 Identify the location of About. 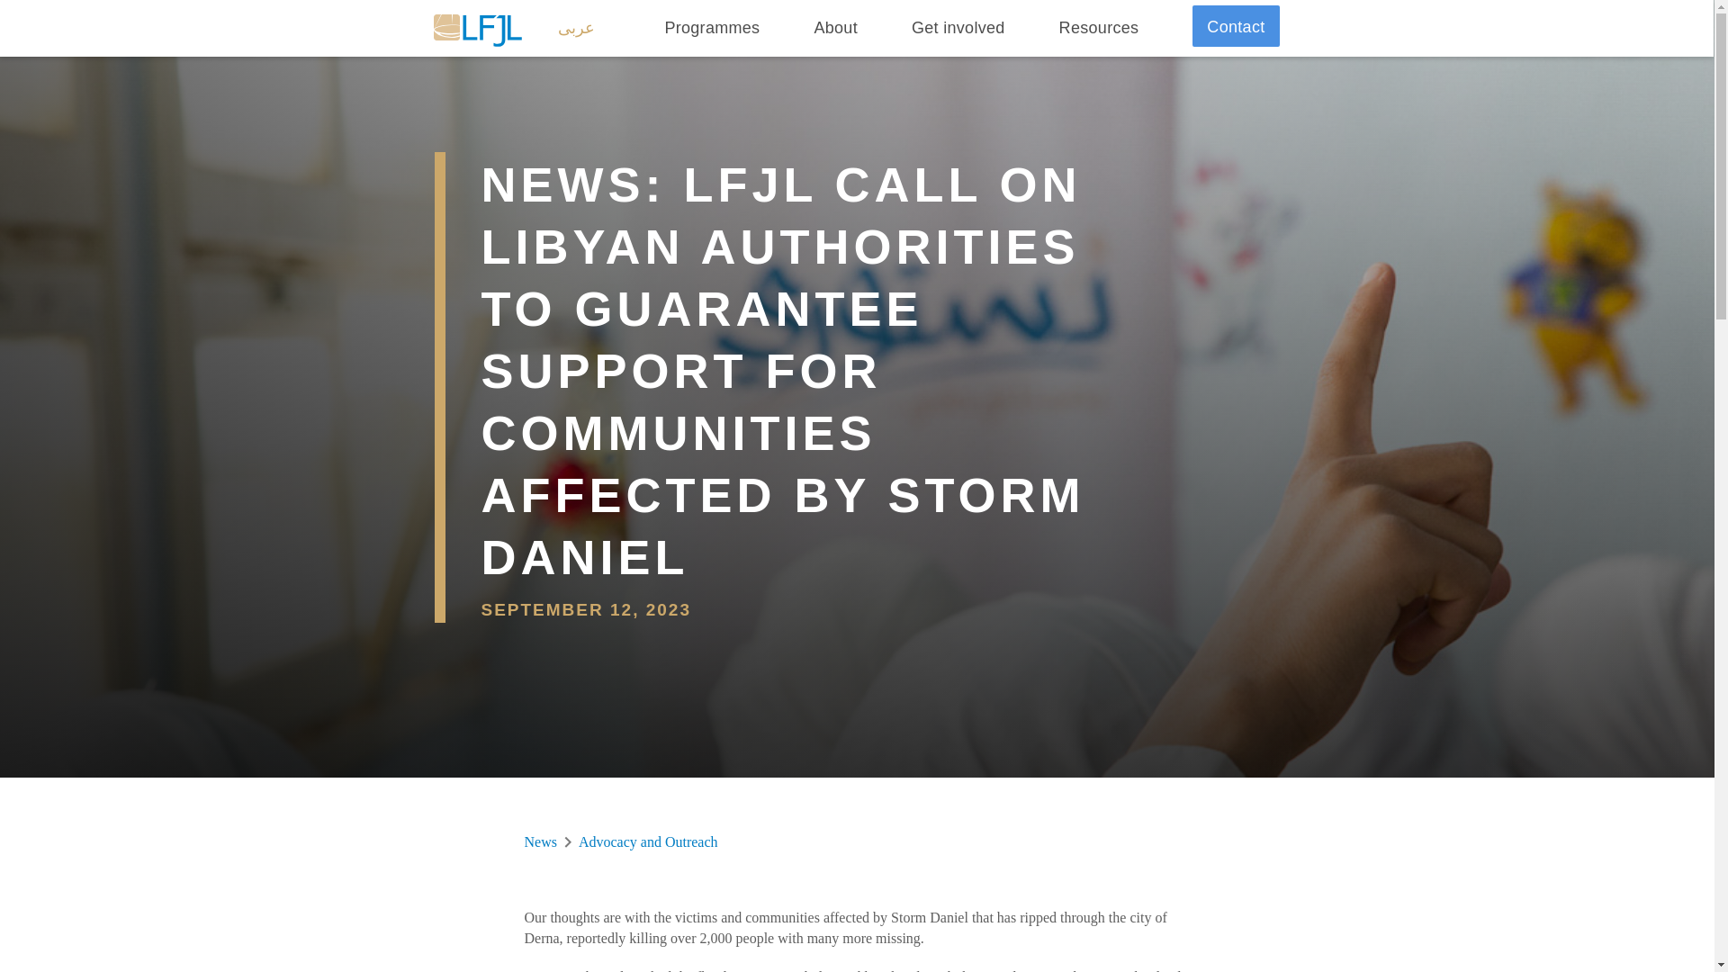
(835, 29).